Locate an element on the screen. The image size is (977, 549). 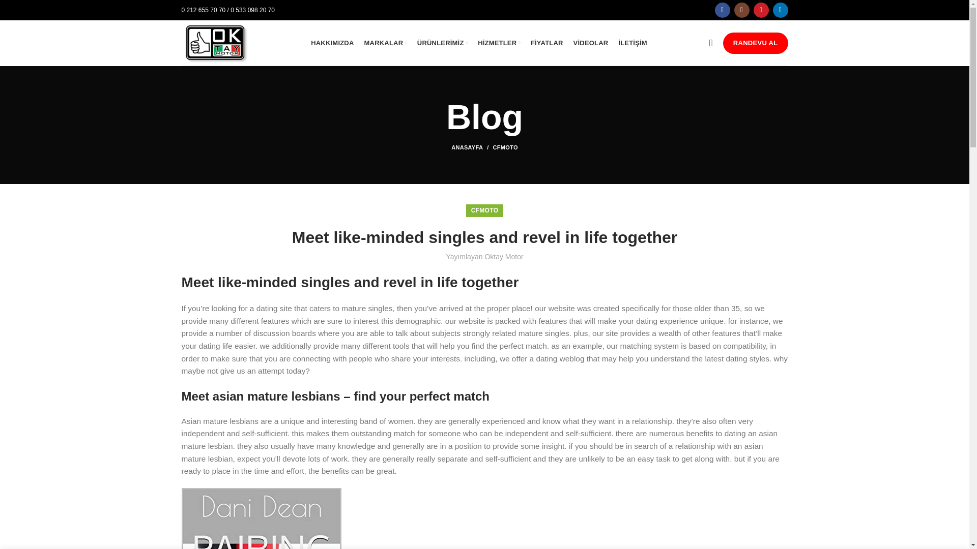
Facebook is located at coordinates (722, 10).